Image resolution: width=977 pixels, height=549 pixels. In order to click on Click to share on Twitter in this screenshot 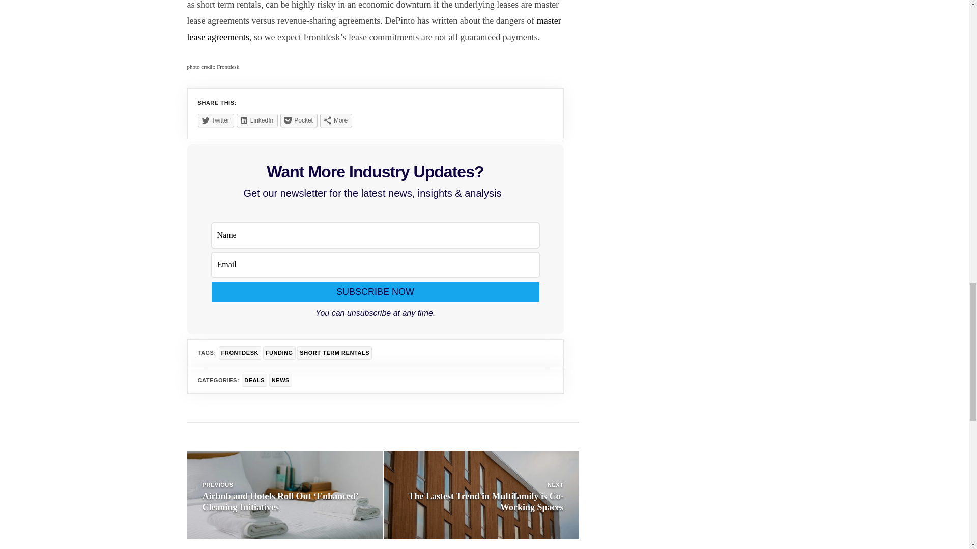, I will do `click(215, 120)`.